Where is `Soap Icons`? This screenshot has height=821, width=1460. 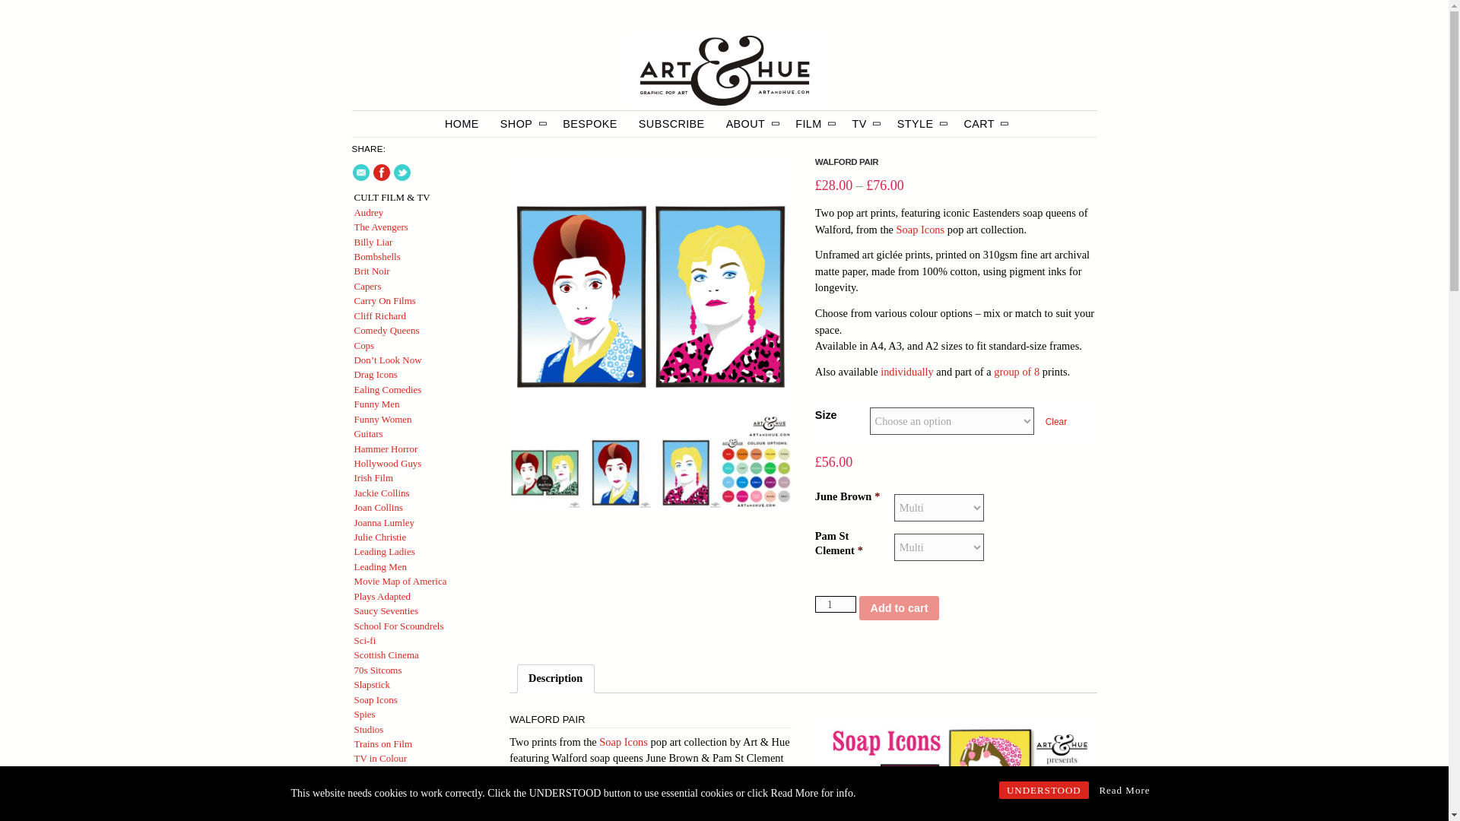 Soap Icons is located at coordinates (554, 800).